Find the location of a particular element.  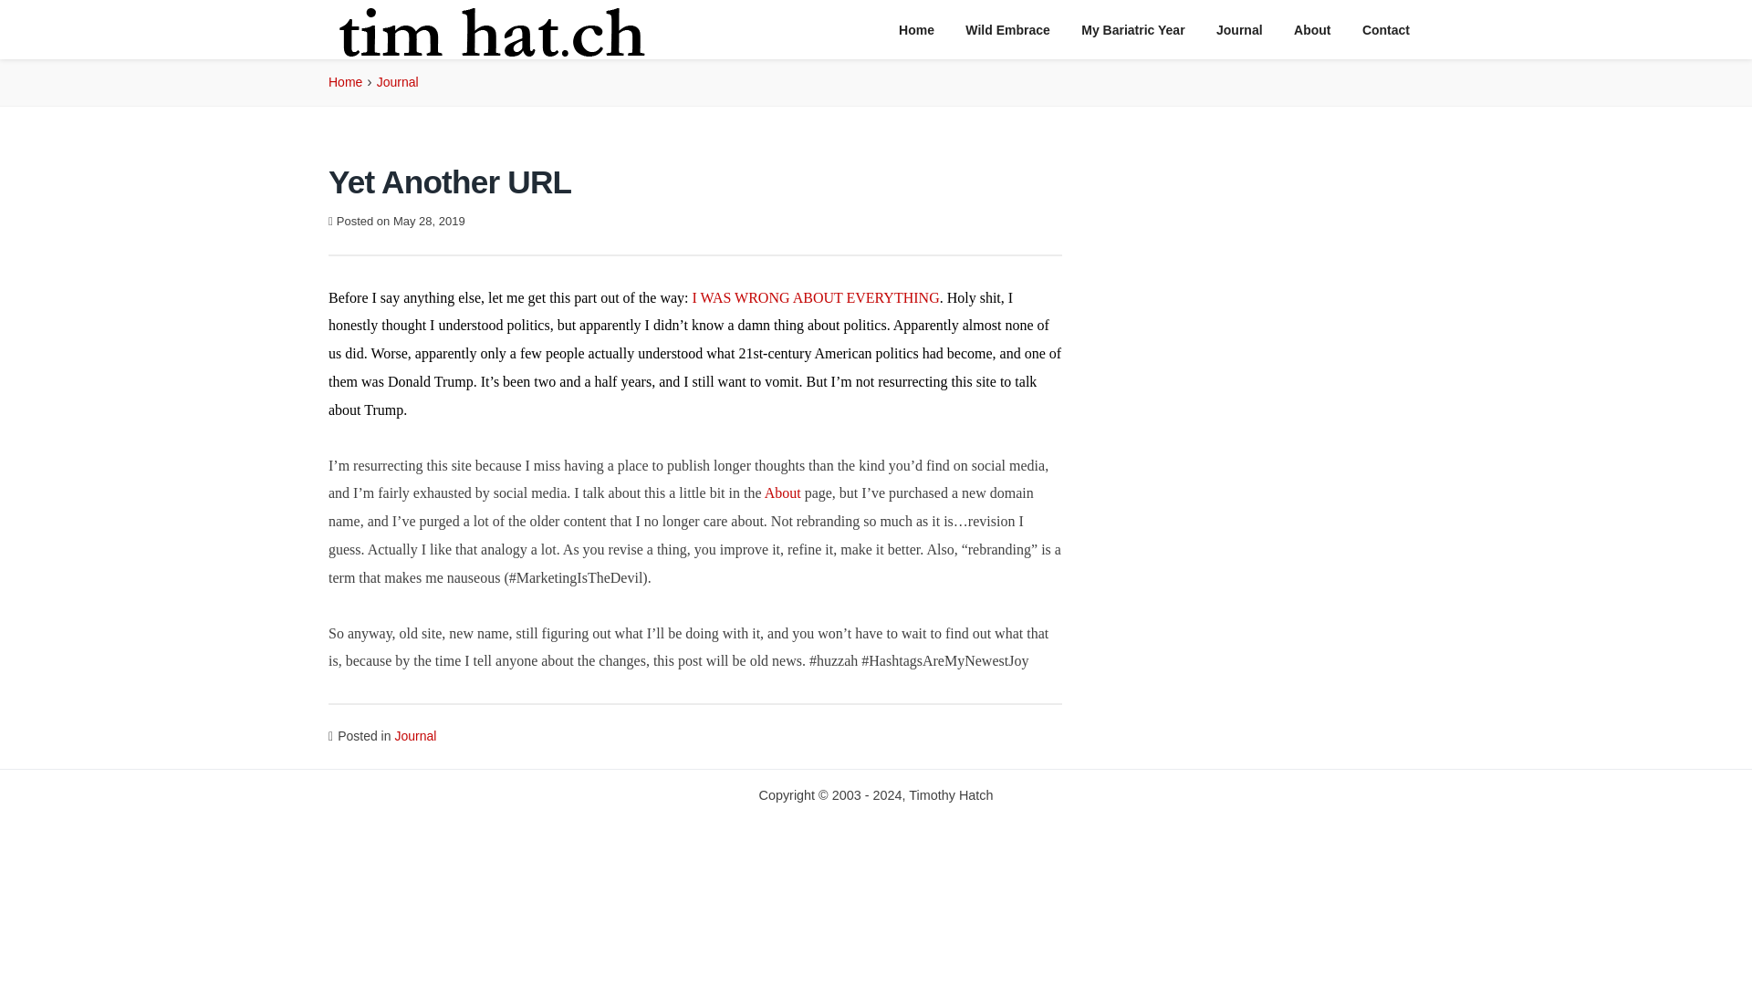

About is located at coordinates (1312, 30).